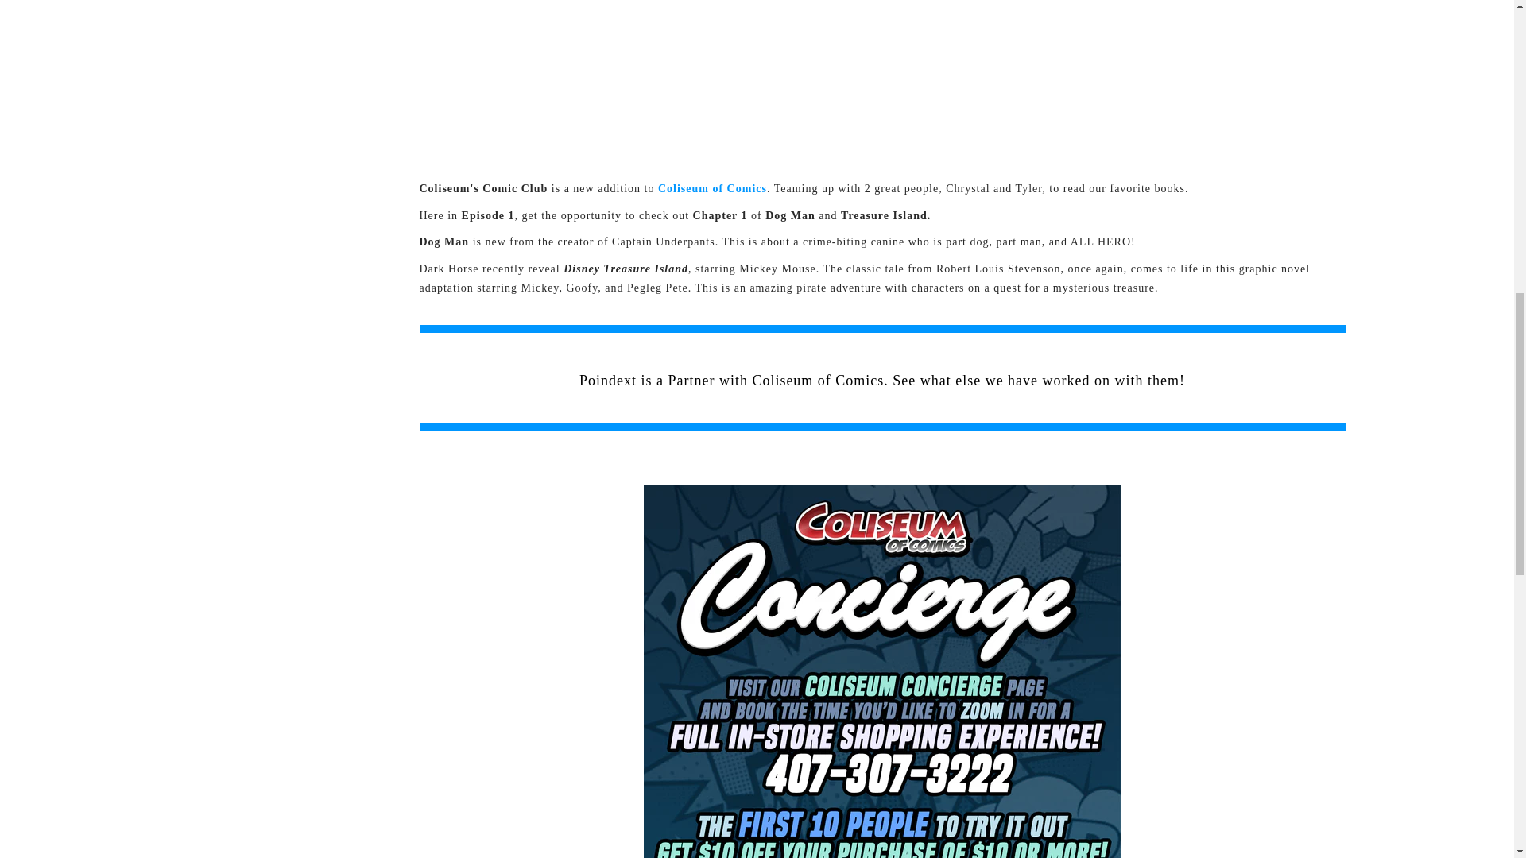 This screenshot has width=1526, height=858. Describe the element at coordinates (712, 189) in the screenshot. I see `Coliseum of Comics` at that location.